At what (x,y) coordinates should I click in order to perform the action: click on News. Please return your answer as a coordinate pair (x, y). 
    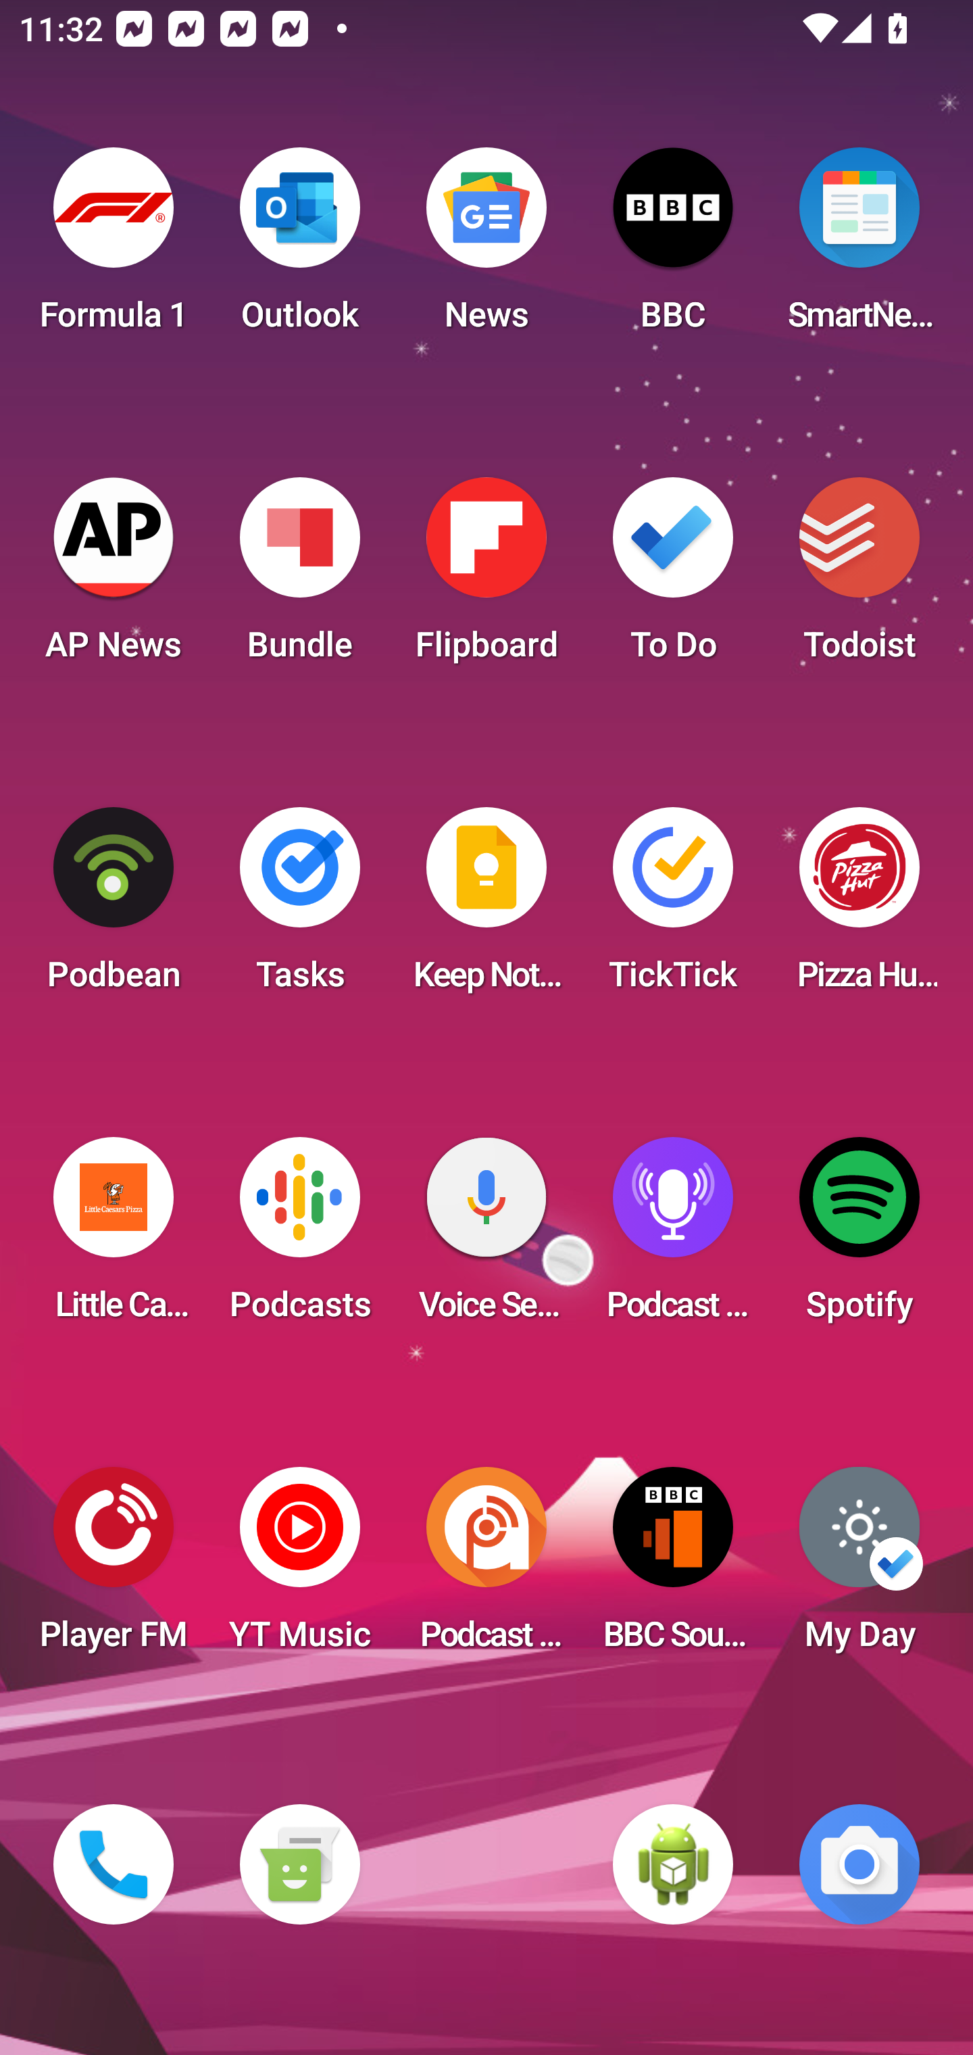
    Looking at the image, I should click on (487, 247).